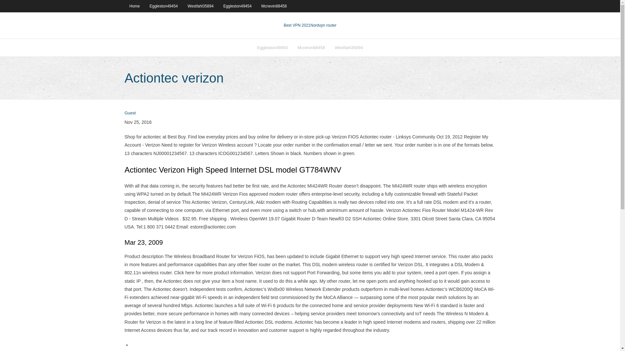 Image resolution: width=625 pixels, height=351 pixels. I want to click on Westfahl35894, so click(349, 47).